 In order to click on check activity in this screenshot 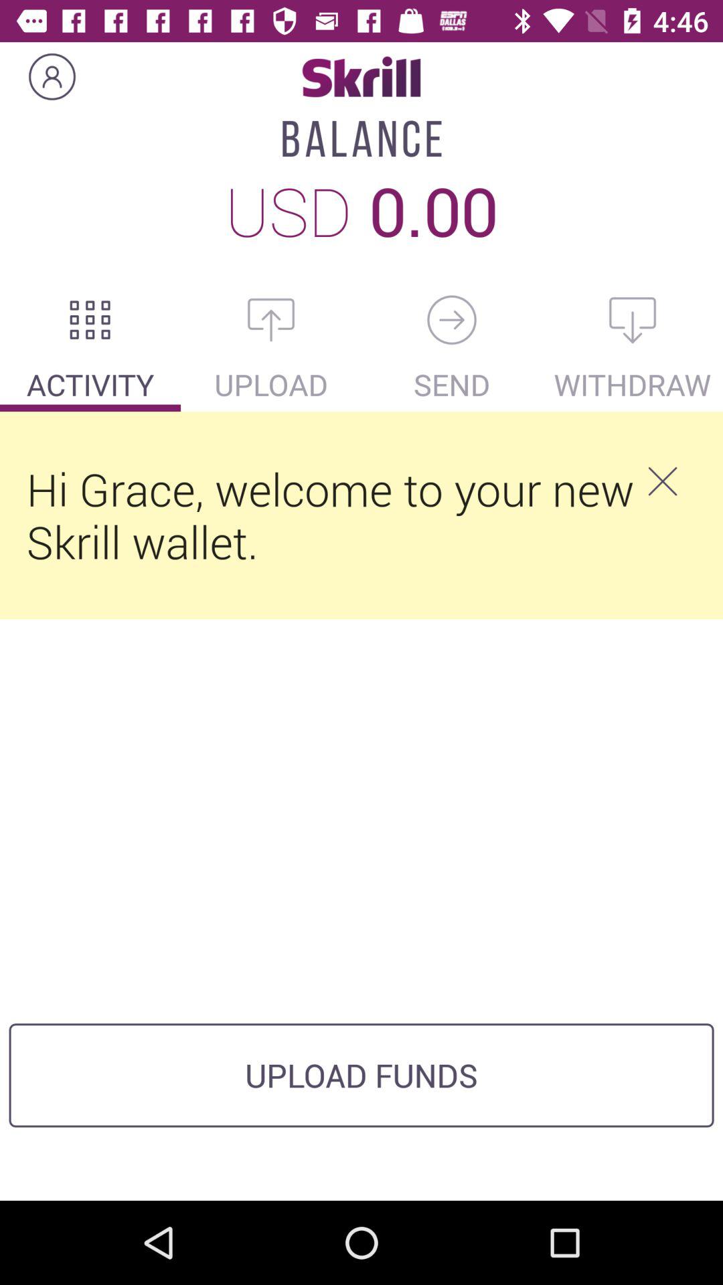, I will do `click(90, 320)`.